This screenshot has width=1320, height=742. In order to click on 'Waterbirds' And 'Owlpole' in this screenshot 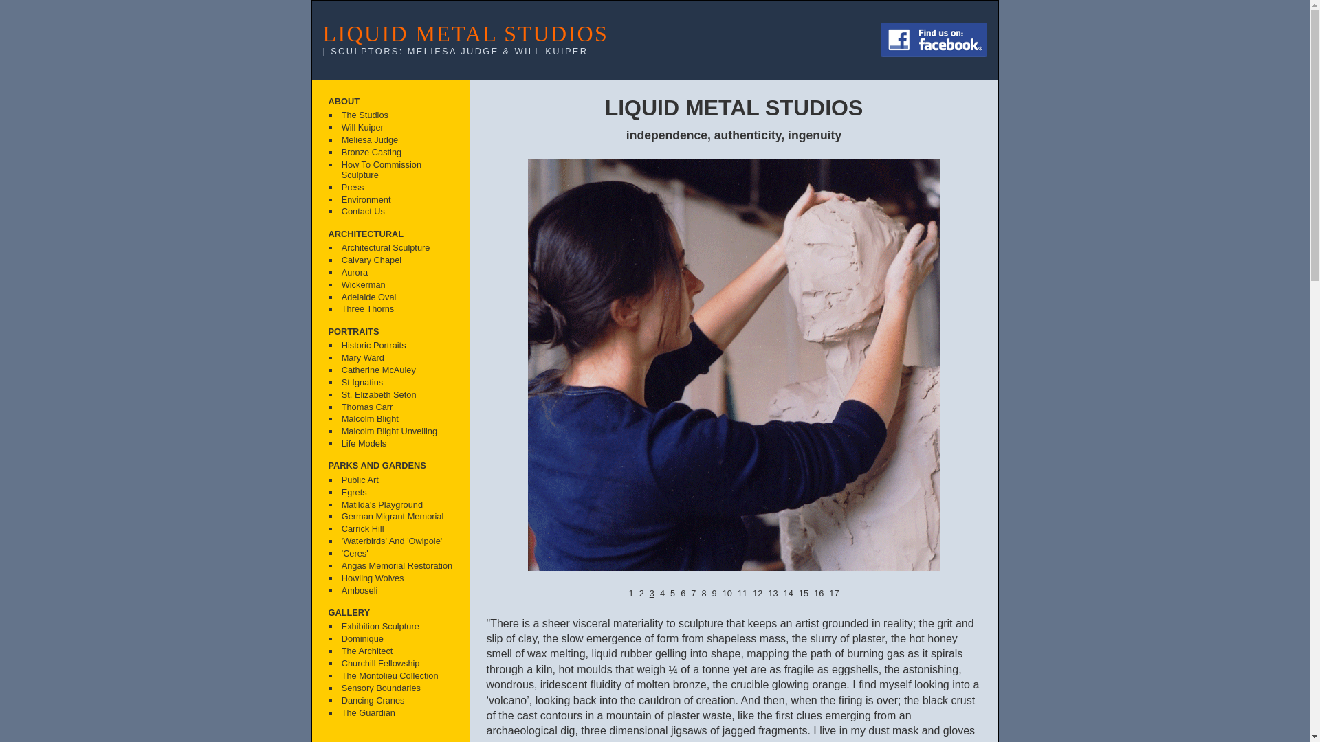, I will do `click(396, 542)`.